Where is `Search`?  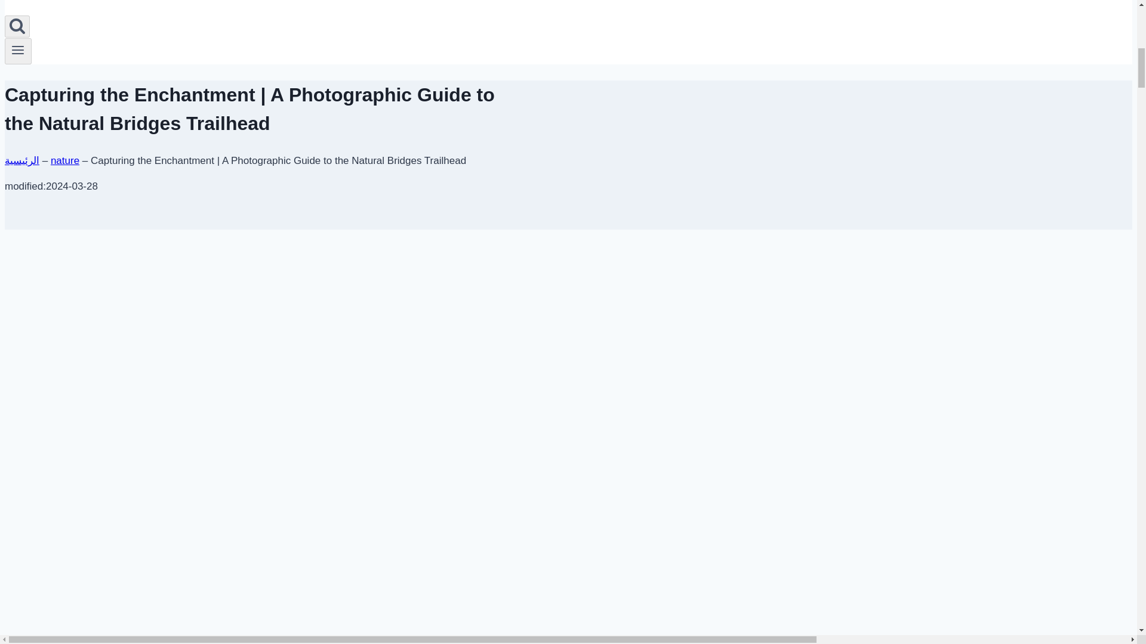
Search is located at coordinates (17, 26).